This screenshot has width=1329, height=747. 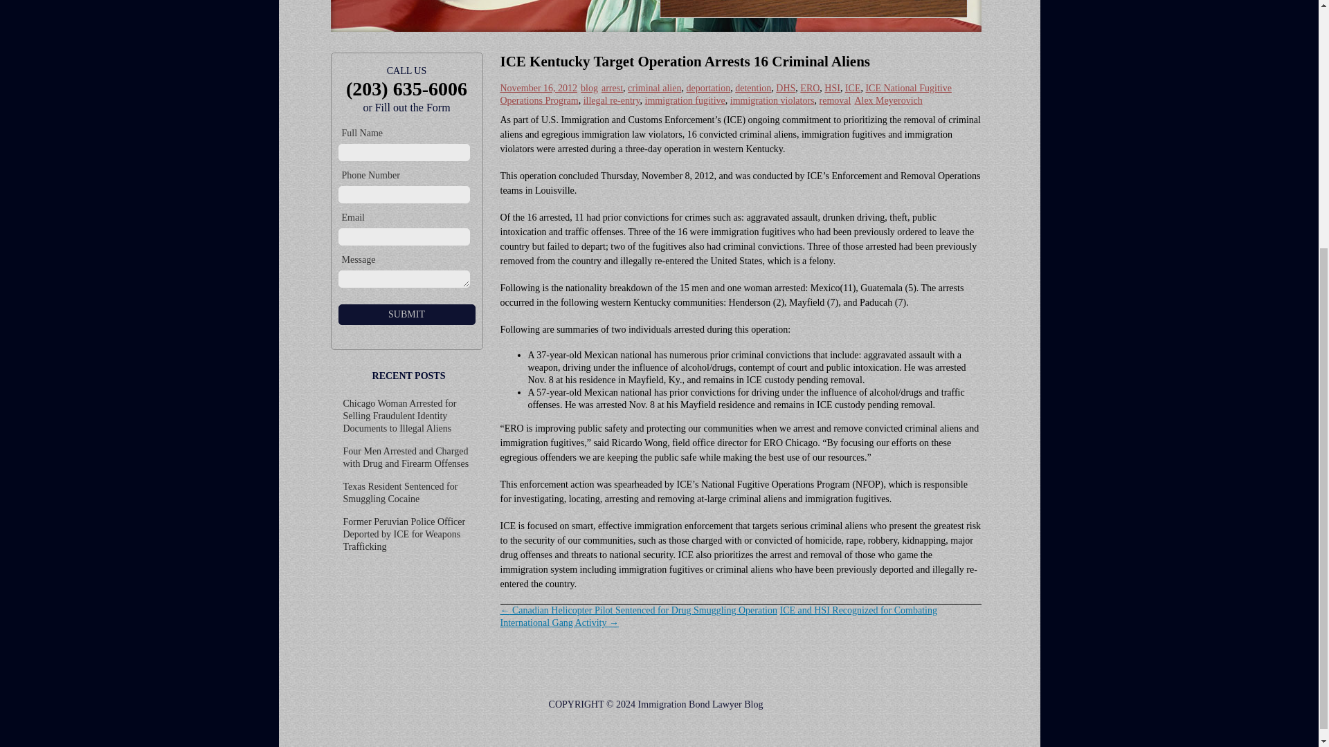 What do you see at coordinates (832, 88) in the screenshot?
I see `HSI` at bounding box center [832, 88].